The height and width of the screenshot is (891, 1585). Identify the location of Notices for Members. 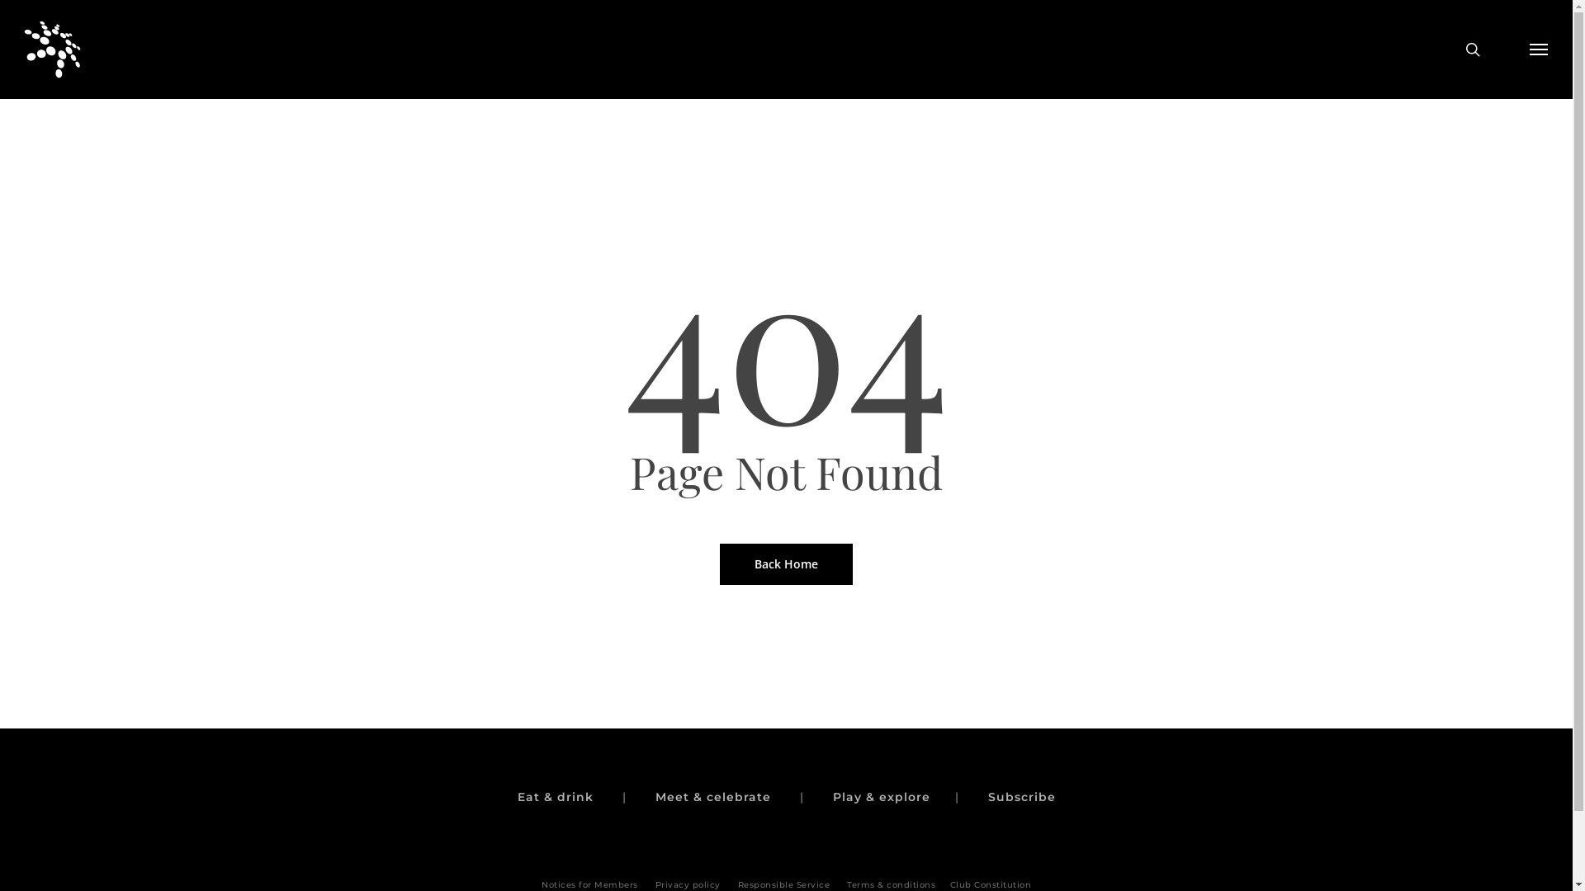
(589, 884).